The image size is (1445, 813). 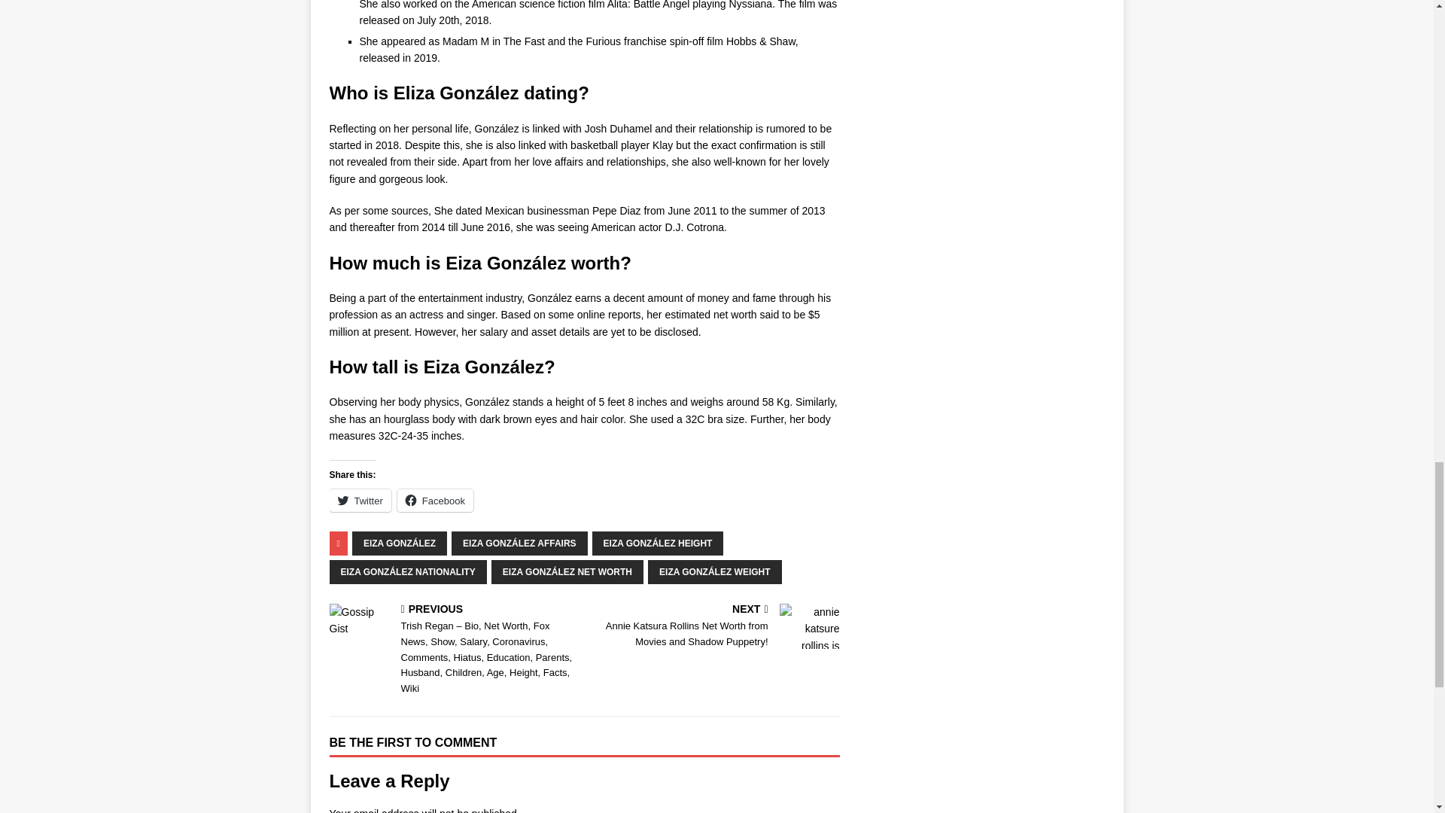 What do you see at coordinates (435, 501) in the screenshot?
I see `Click to share on Facebook` at bounding box center [435, 501].